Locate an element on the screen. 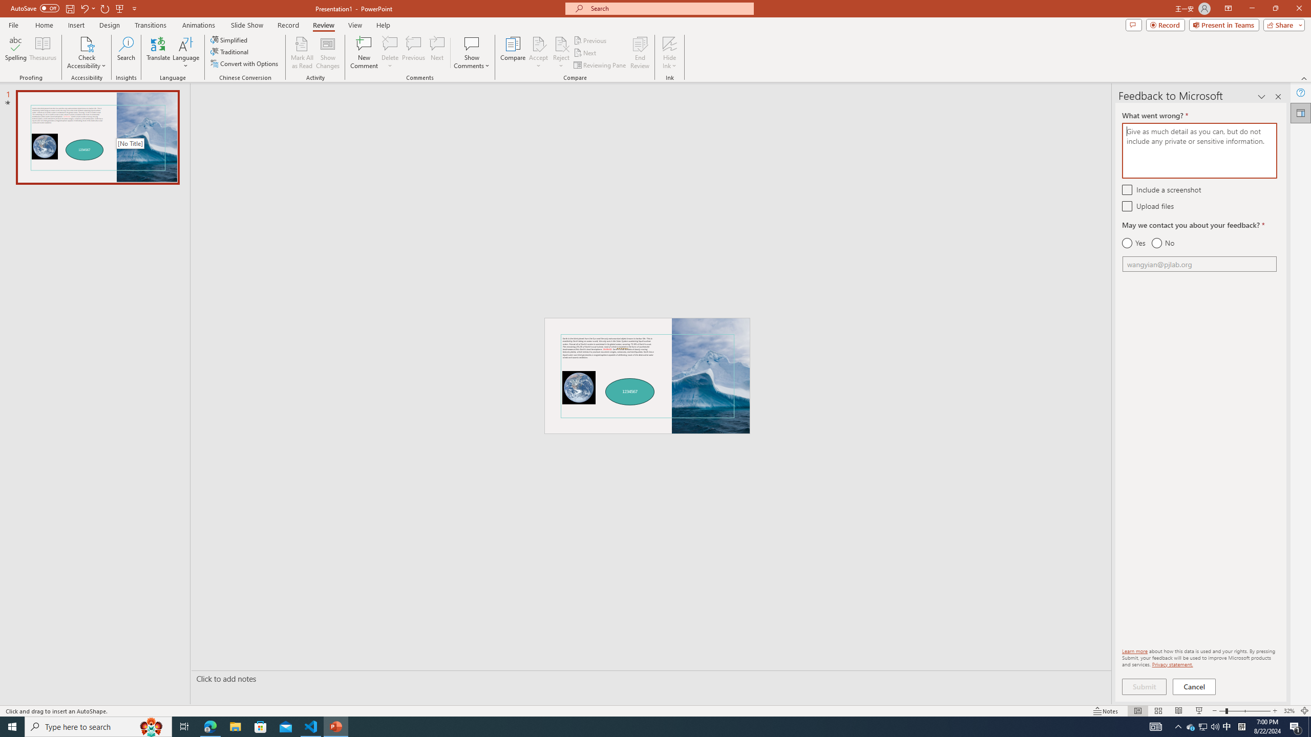 This screenshot has width=1311, height=737. Show Changes is located at coordinates (328, 53).